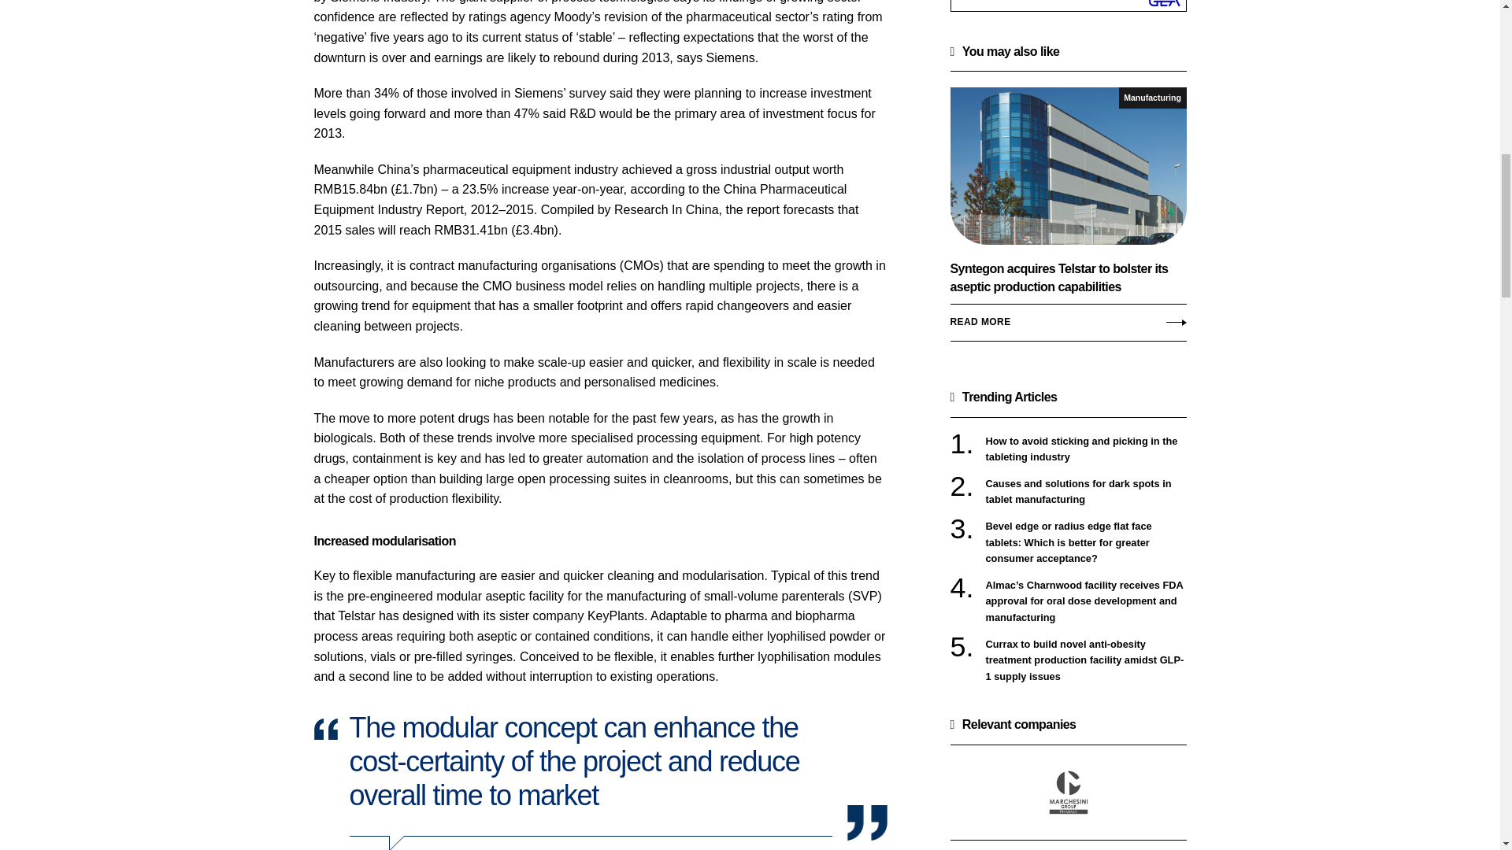  I want to click on Causes and solutions for dark spots in tablet manufacturing, so click(1086, 491).